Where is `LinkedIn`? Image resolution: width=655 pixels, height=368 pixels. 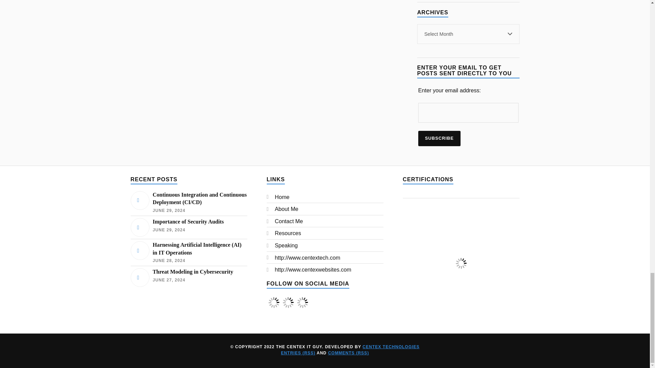
LinkedIn is located at coordinates (302, 302).